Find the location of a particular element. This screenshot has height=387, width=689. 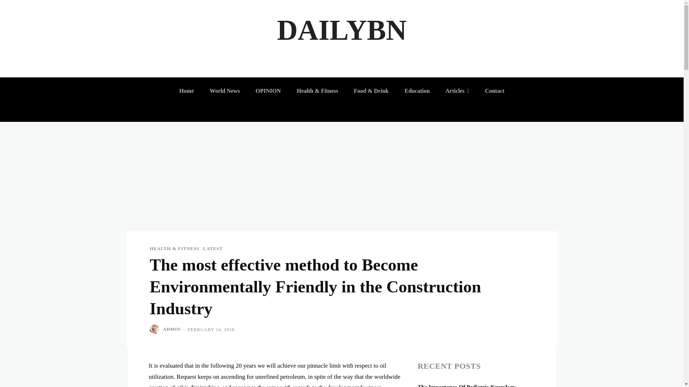

DAILYBN is located at coordinates (342, 30).